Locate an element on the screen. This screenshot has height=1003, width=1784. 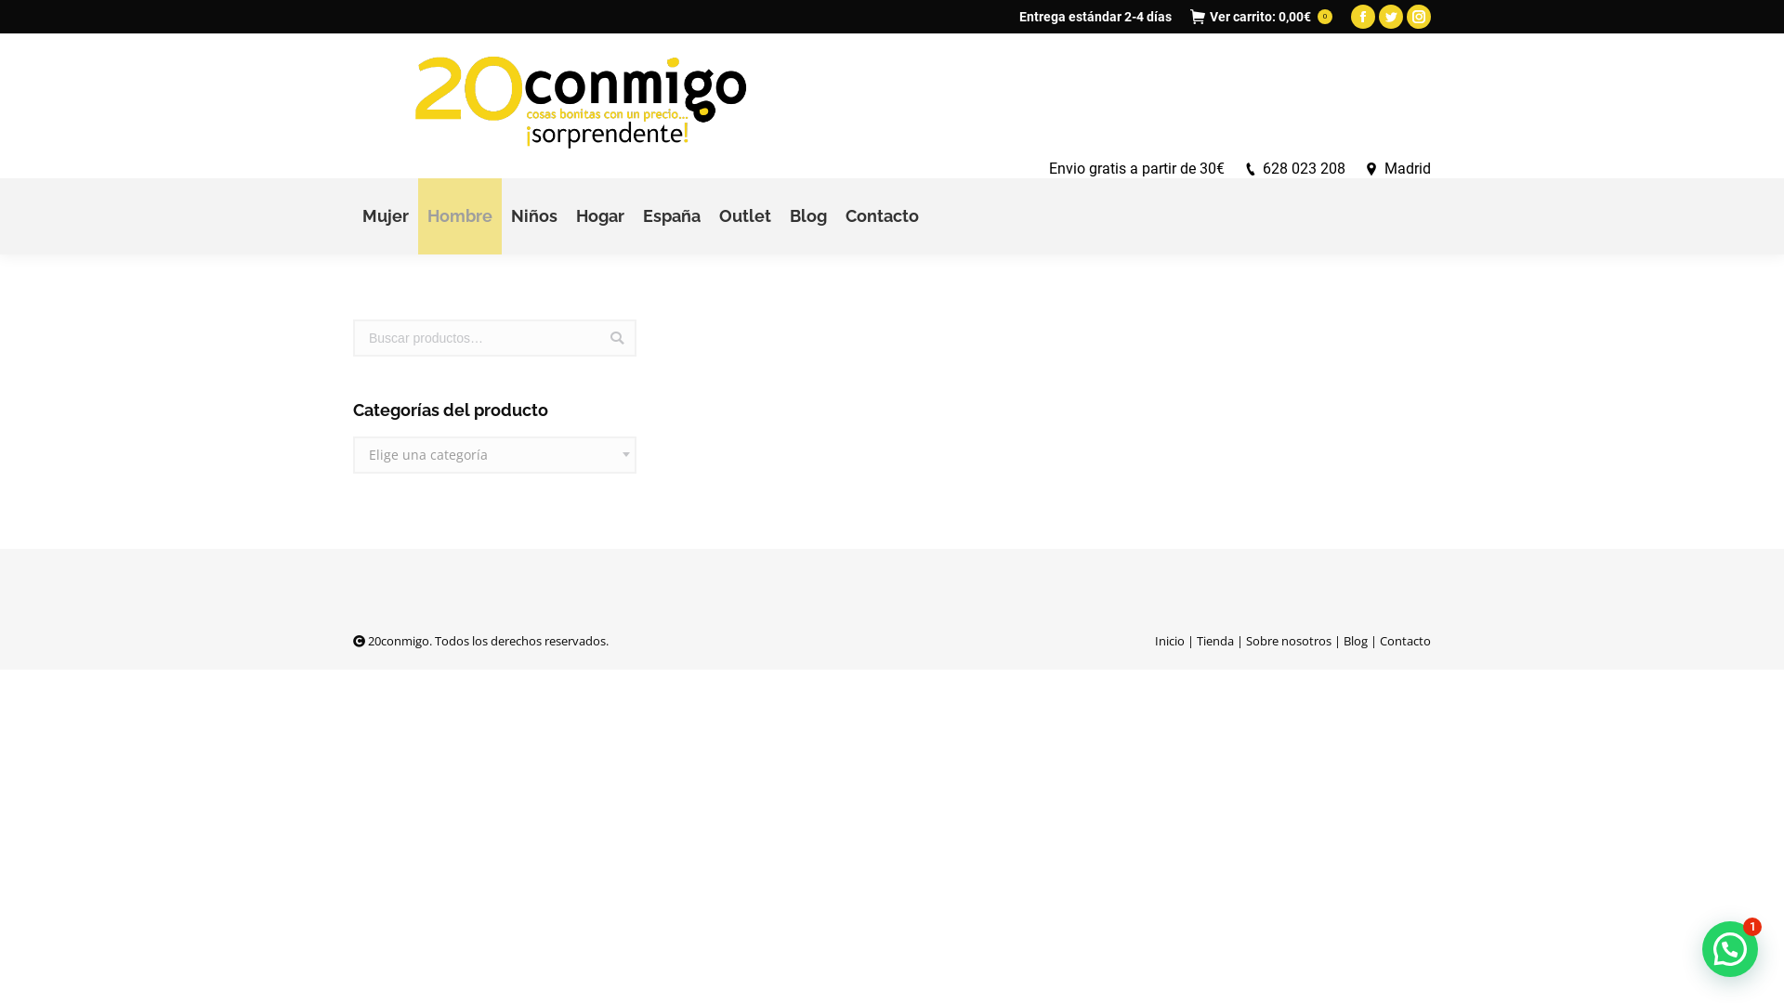
Mujer is located at coordinates (386, 216).